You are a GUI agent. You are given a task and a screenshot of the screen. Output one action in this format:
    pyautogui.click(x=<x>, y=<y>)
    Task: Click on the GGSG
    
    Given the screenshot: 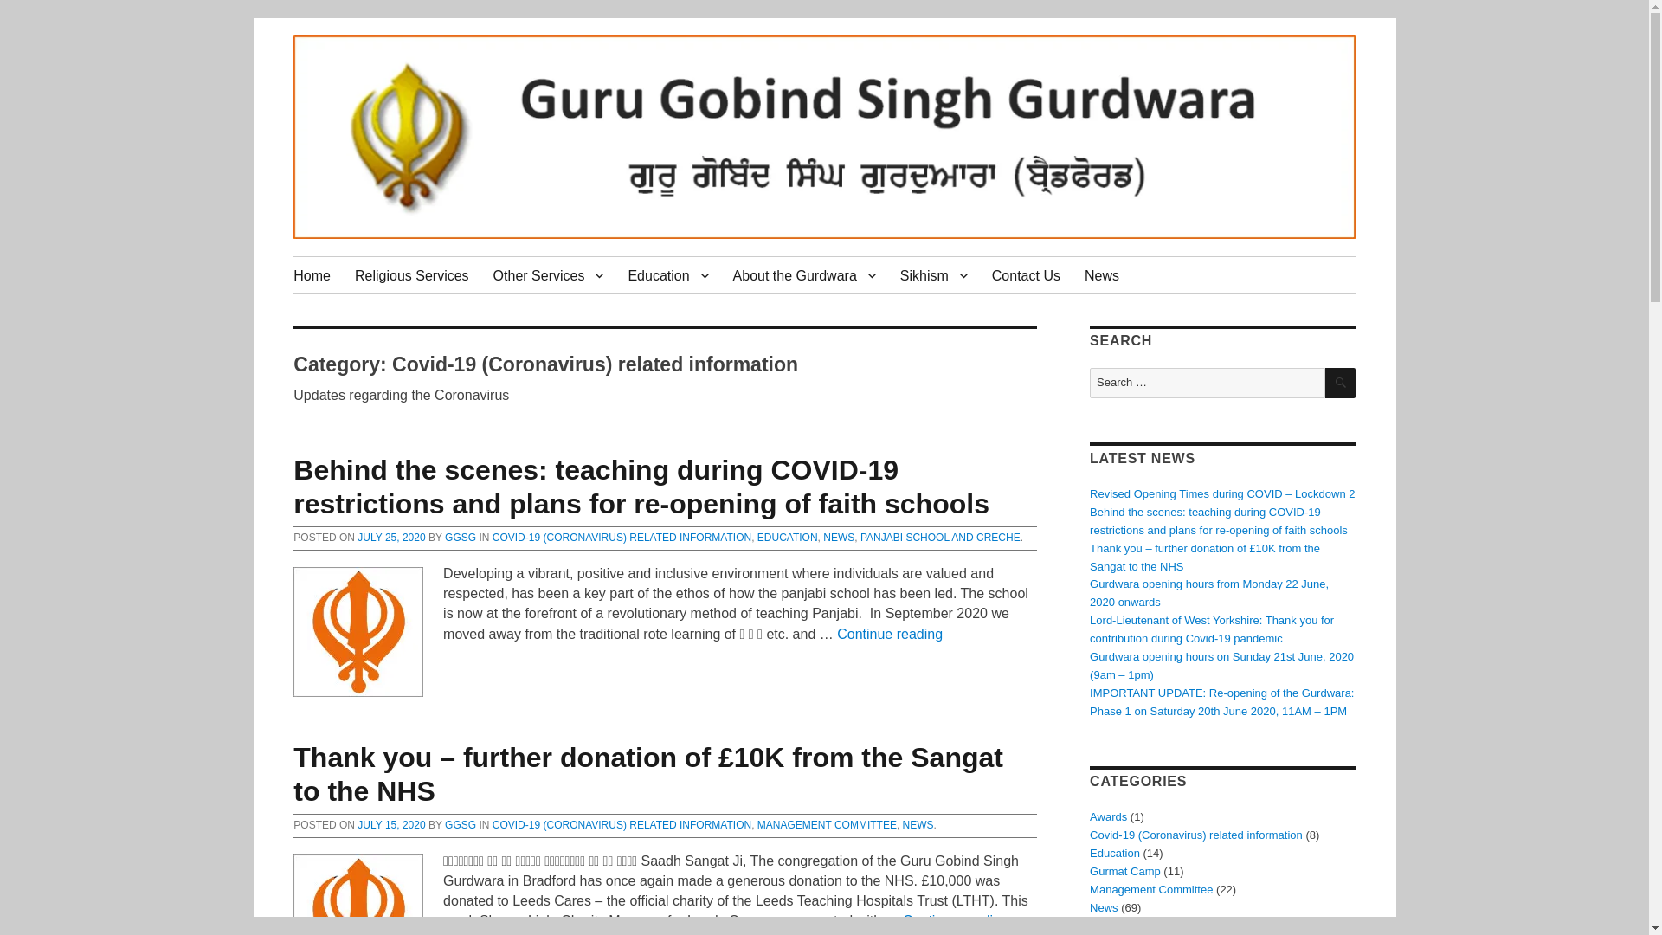 What is the action you would take?
    pyautogui.click(x=461, y=537)
    